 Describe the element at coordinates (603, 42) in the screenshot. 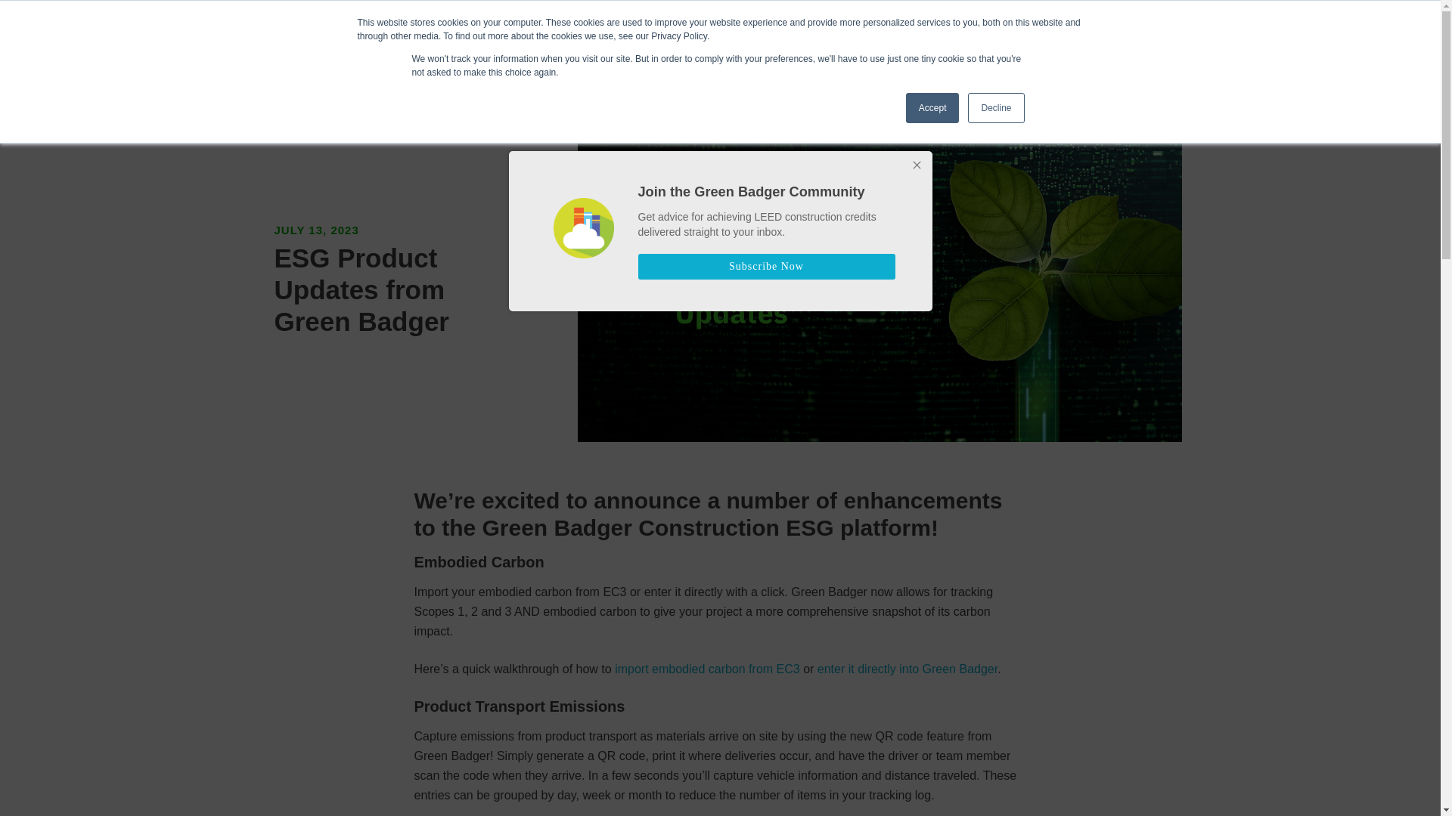

I see `Solutions` at that location.